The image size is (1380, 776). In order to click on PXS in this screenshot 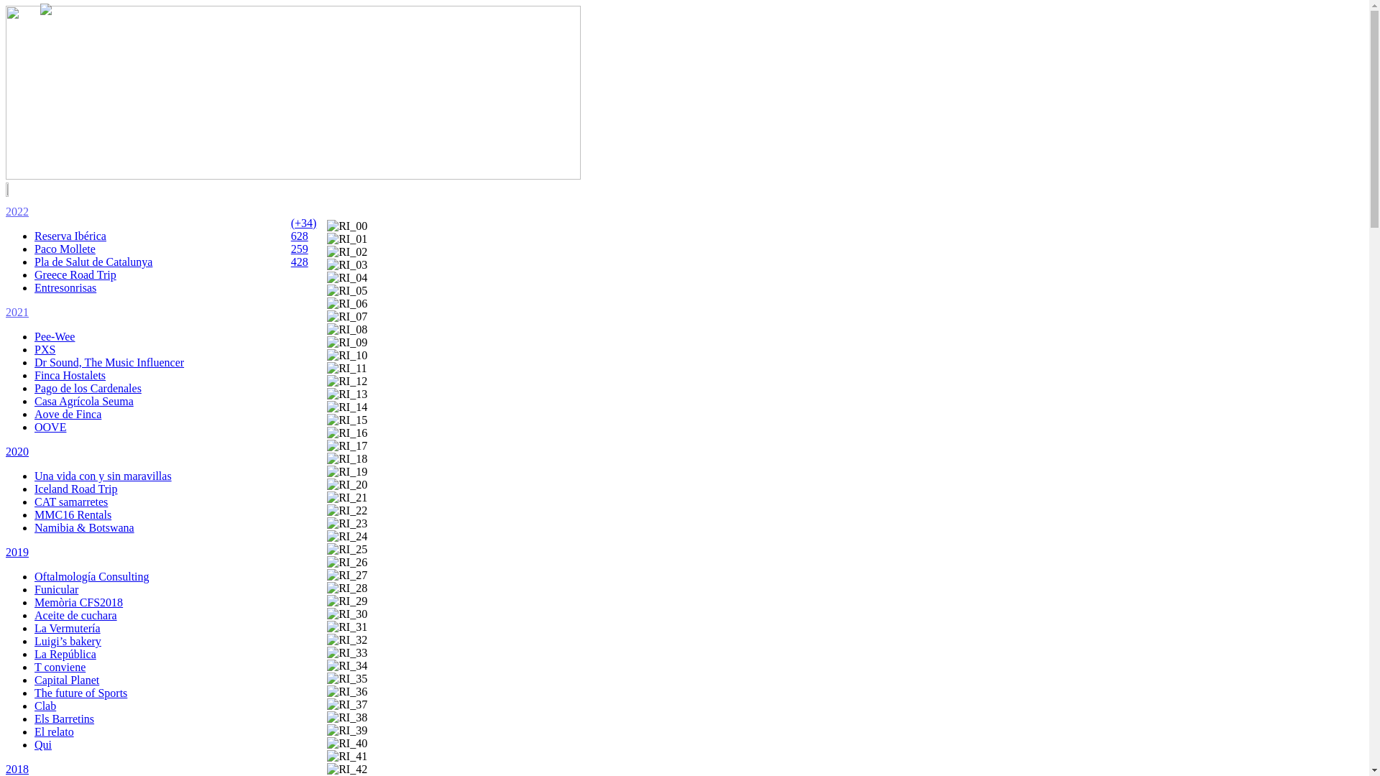, I will do `click(45, 349)`.